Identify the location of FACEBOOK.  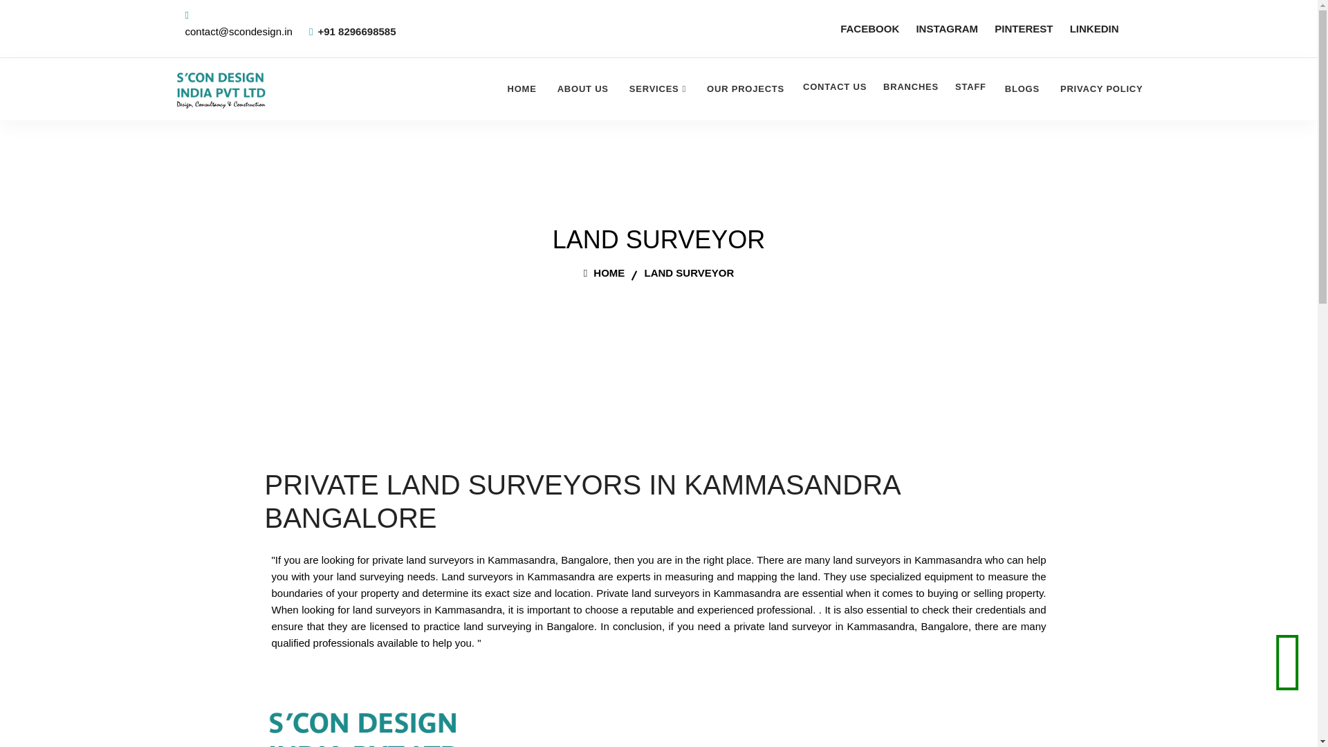
(869, 29).